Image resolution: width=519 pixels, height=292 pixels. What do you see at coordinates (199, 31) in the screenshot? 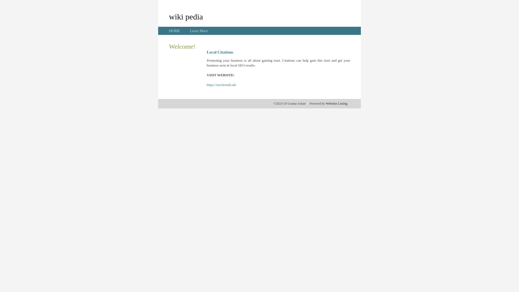
I see `Learn More` at bounding box center [199, 31].